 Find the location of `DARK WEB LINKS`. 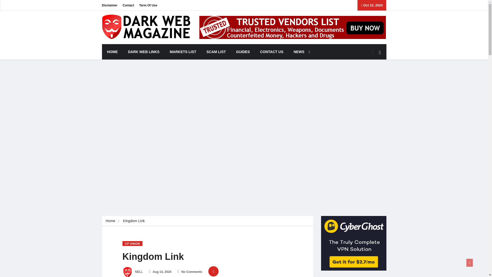

DARK WEB LINKS is located at coordinates (144, 52).